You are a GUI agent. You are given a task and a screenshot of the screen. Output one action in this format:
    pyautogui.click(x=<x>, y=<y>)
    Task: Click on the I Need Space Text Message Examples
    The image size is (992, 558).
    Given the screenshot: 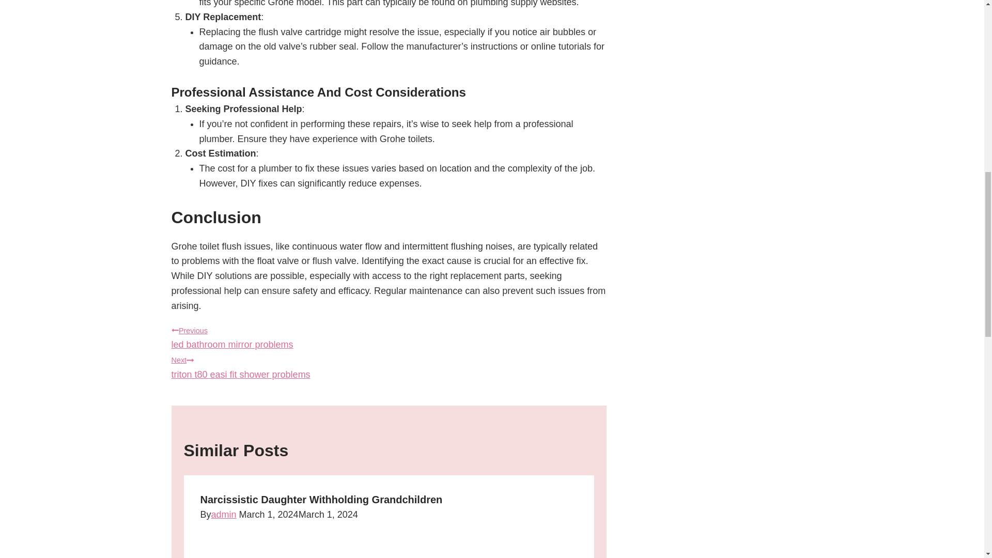 What is the action you would take?
    pyautogui.click(x=389, y=366)
    